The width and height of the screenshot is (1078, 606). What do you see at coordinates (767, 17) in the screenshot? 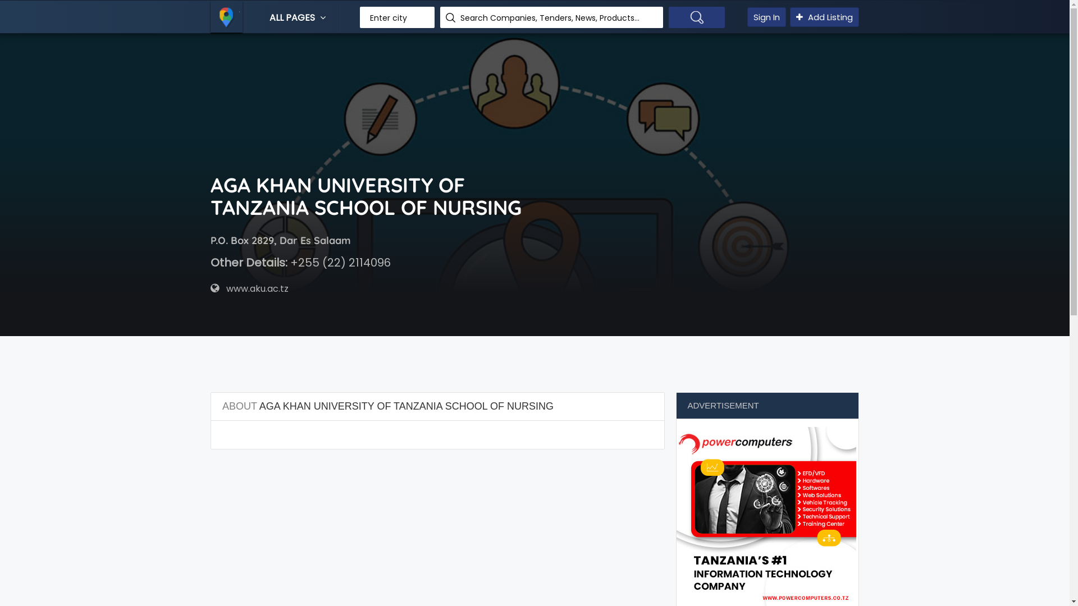
I see `Sign In` at bounding box center [767, 17].